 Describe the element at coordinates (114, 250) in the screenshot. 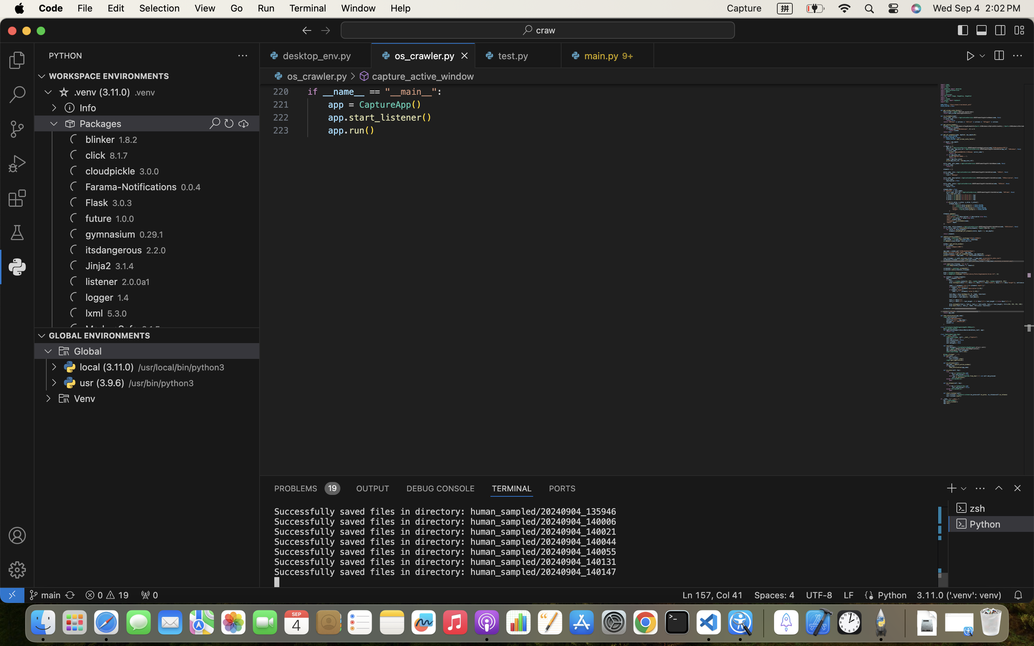

I see `itsdangerous` at that location.